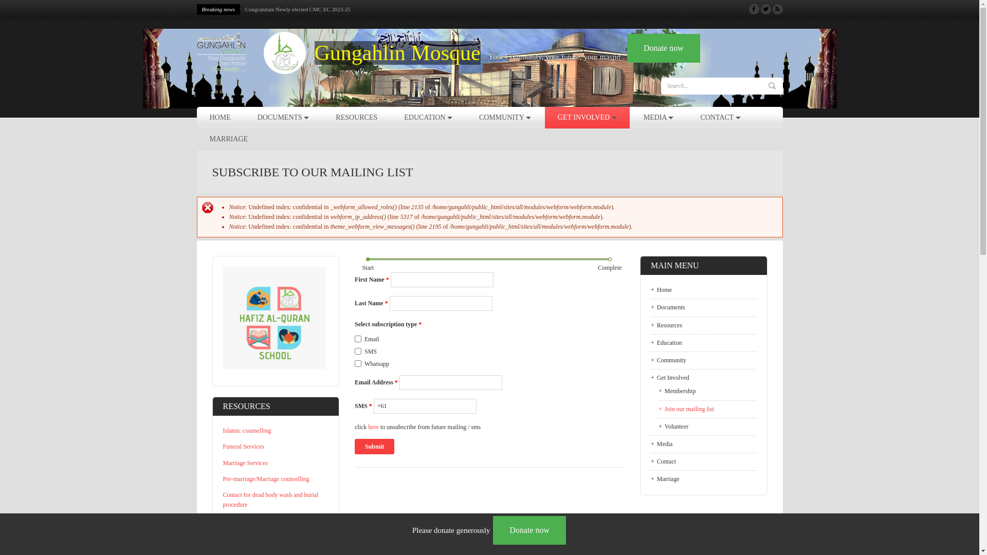 The width and height of the screenshot is (987, 555). Describe the element at coordinates (704, 290) in the screenshot. I see `Home` at that location.